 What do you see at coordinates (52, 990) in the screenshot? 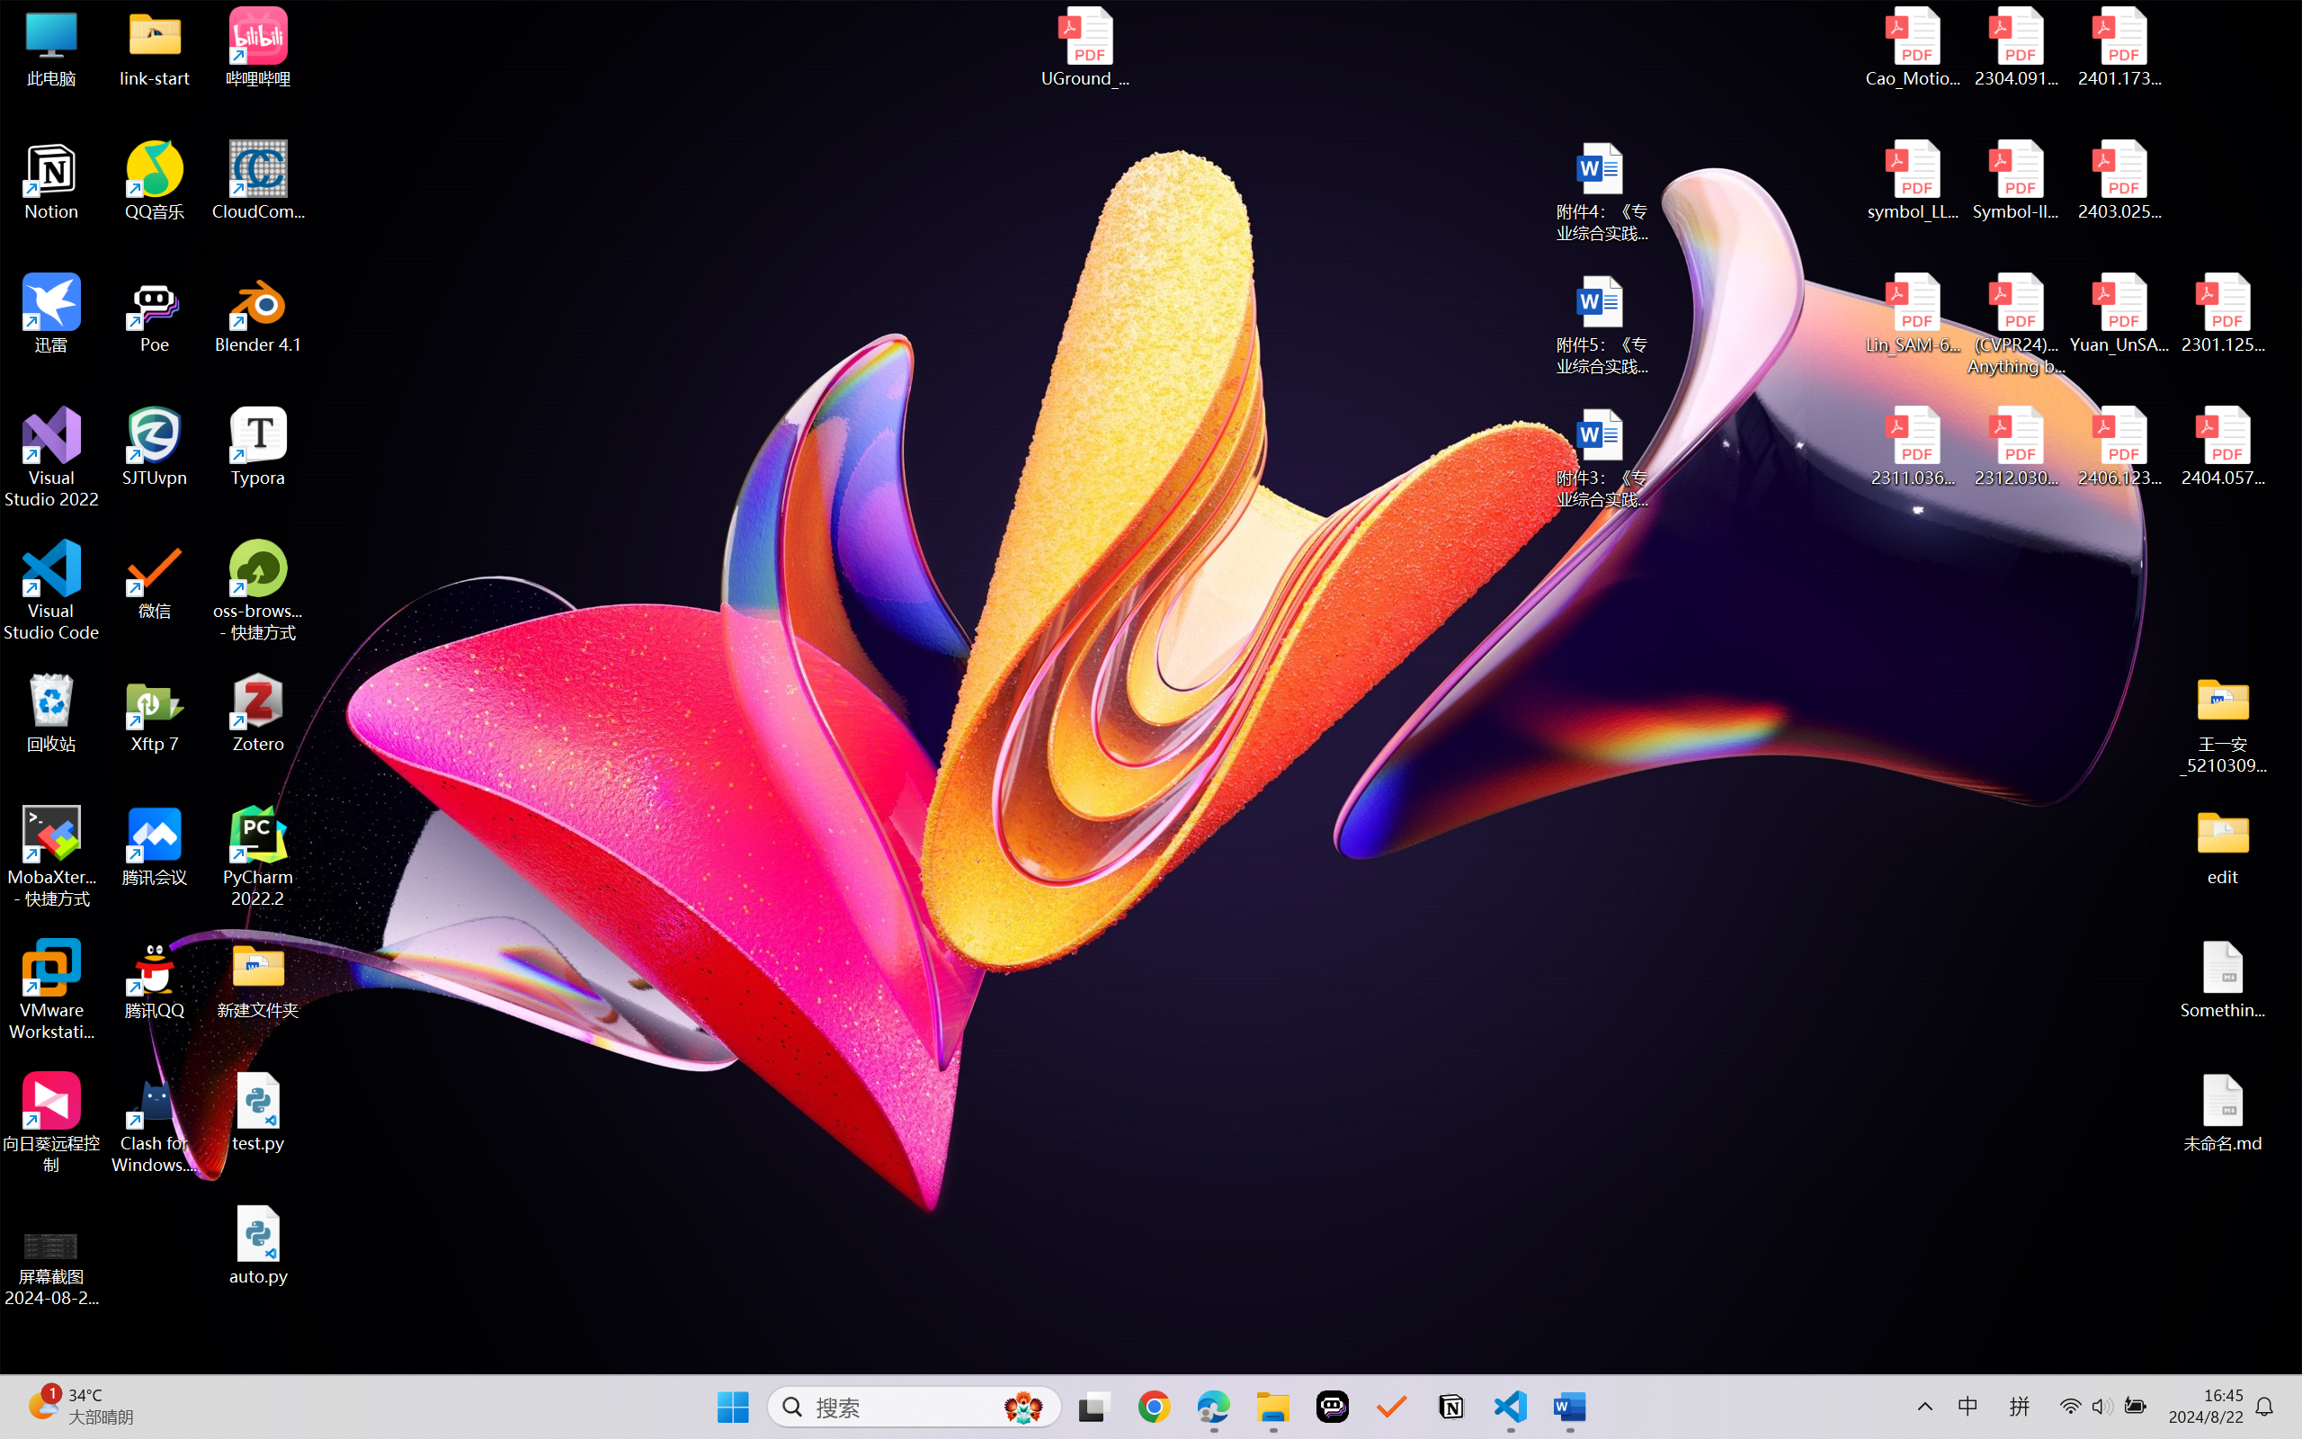
I see `VMware Workstation Pro` at bounding box center [52, 990].